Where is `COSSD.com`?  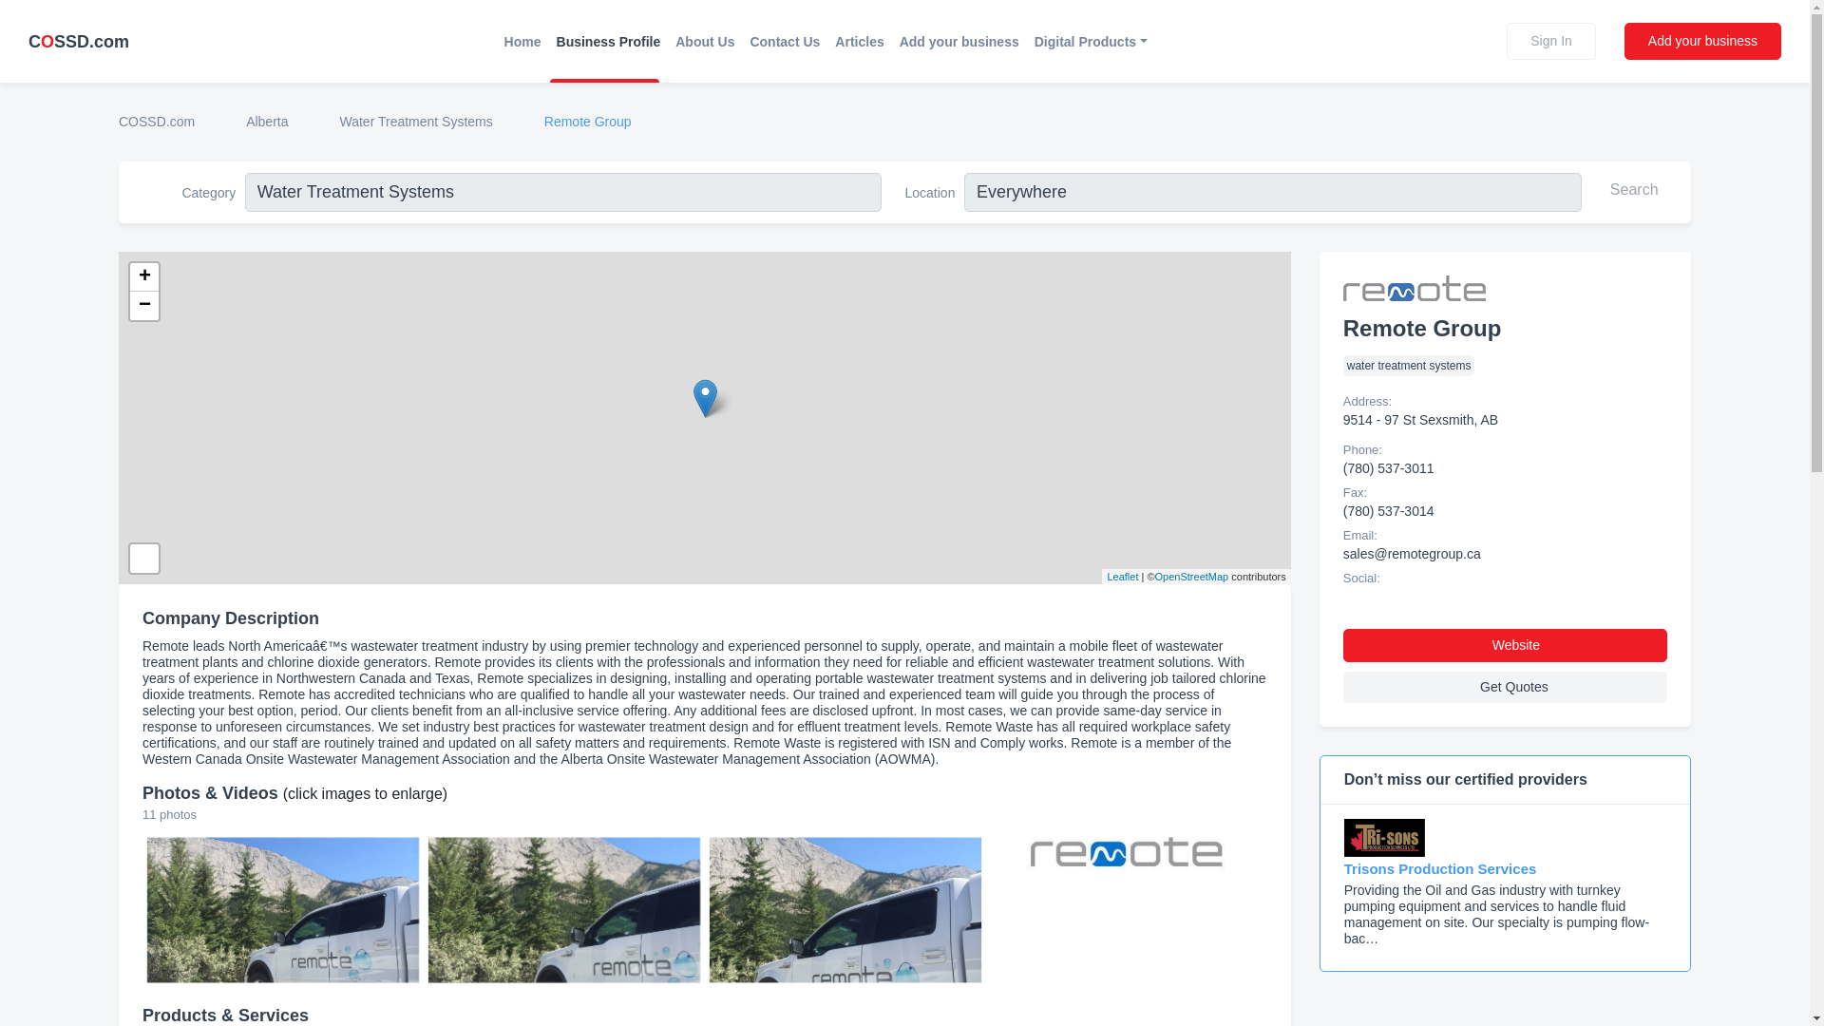
COSSD.com is located at coordinates (79, 41).